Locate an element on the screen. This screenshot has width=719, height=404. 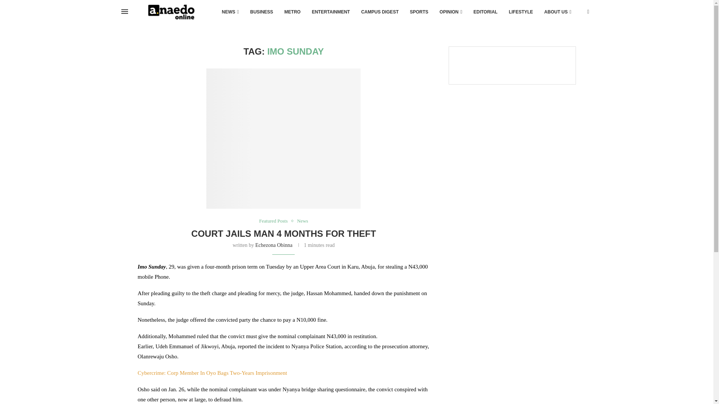
ABOUT US is located at coordinates (557, 12).